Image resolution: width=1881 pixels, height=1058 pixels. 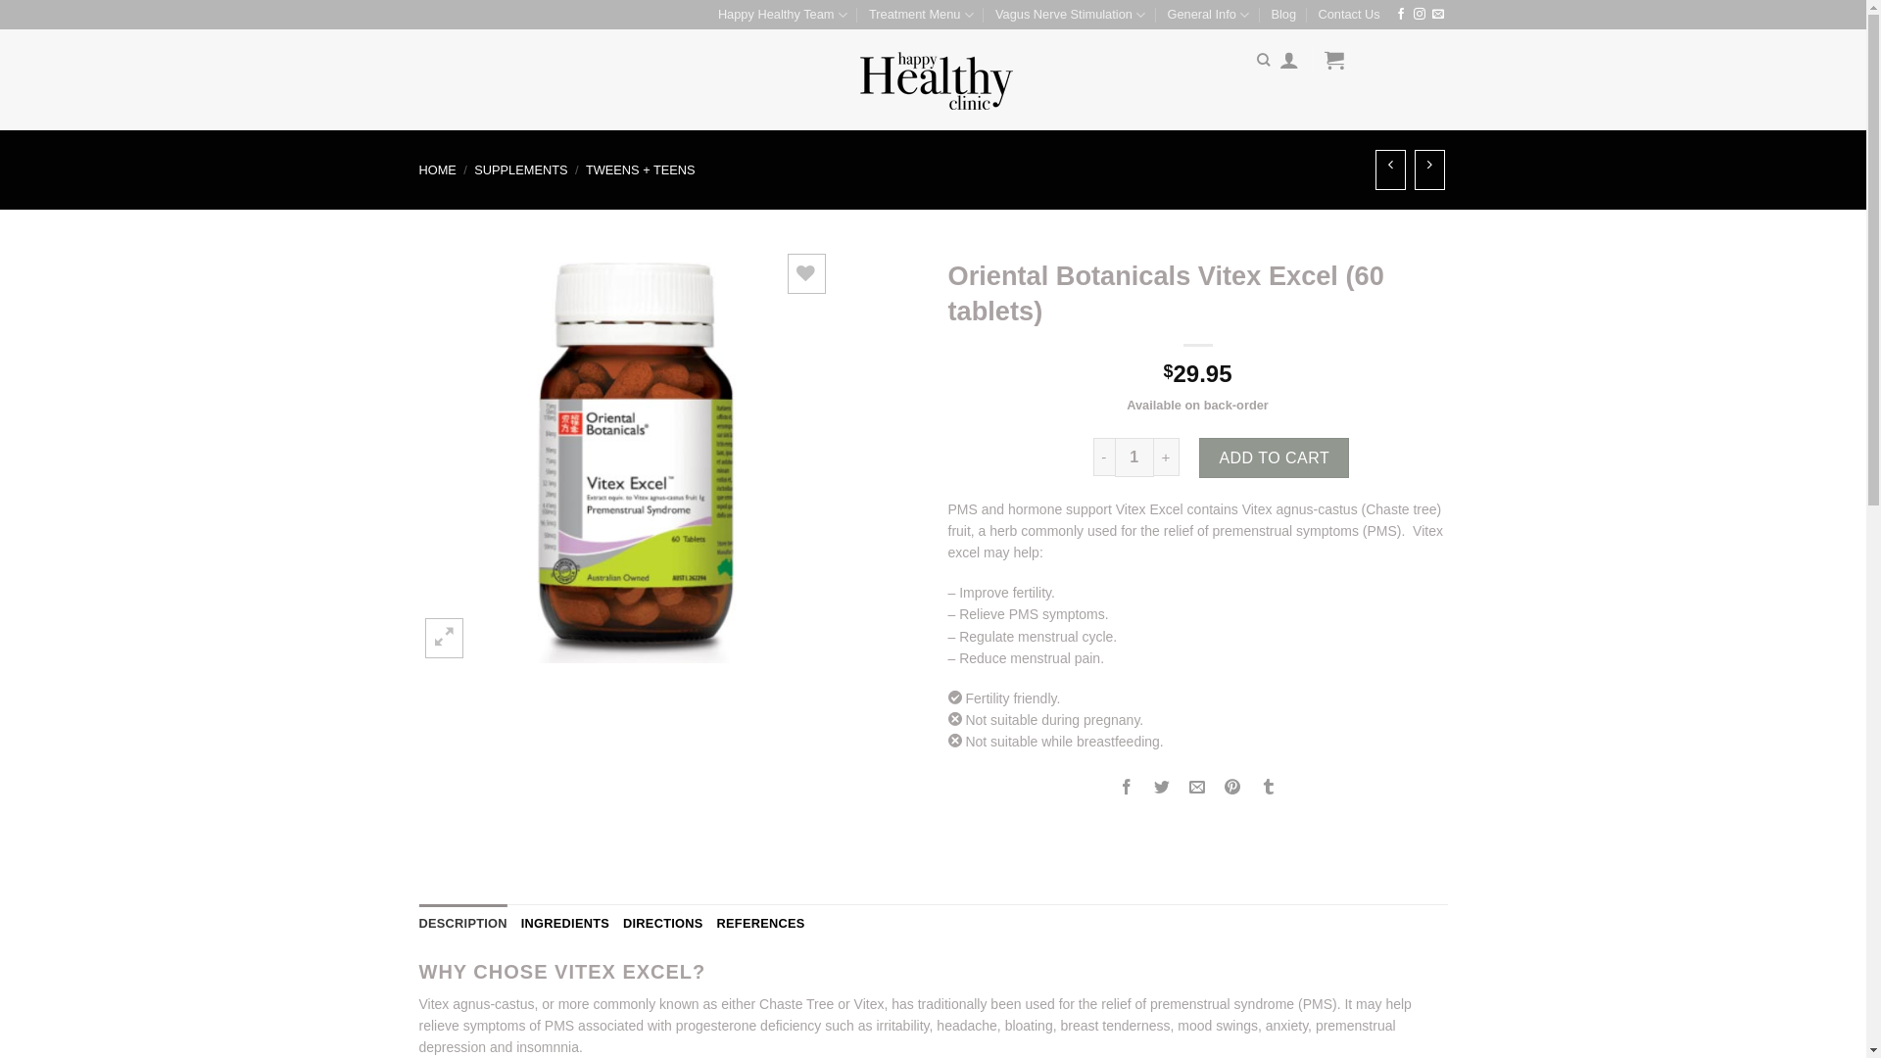 What do you see at coordinates (1162, 792) in the screenshot?
I see `Share on Twitter` at bounding box center [1162, 792].